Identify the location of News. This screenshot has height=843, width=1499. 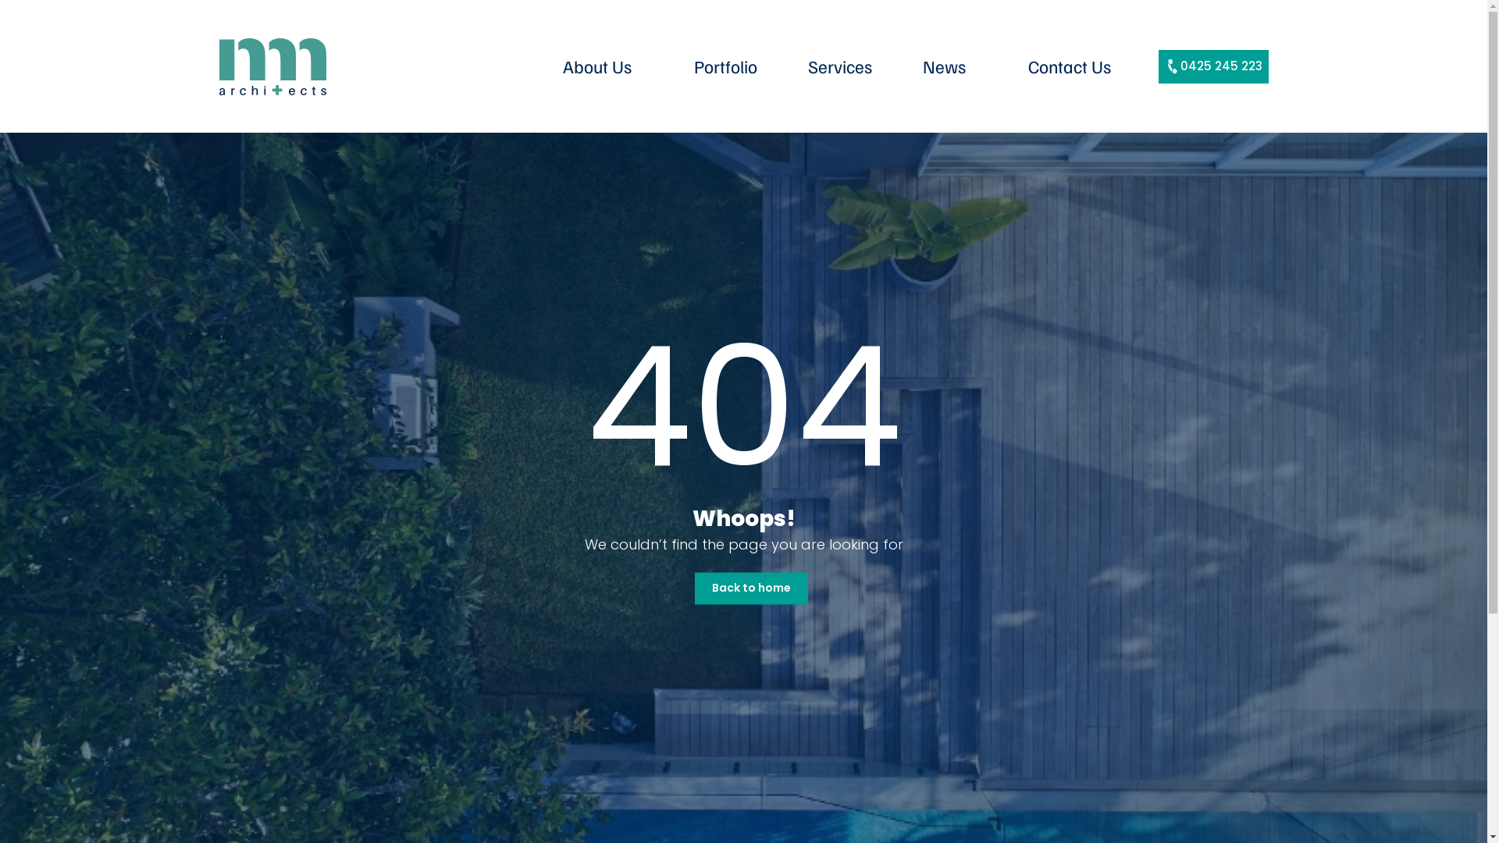
(944, 66).